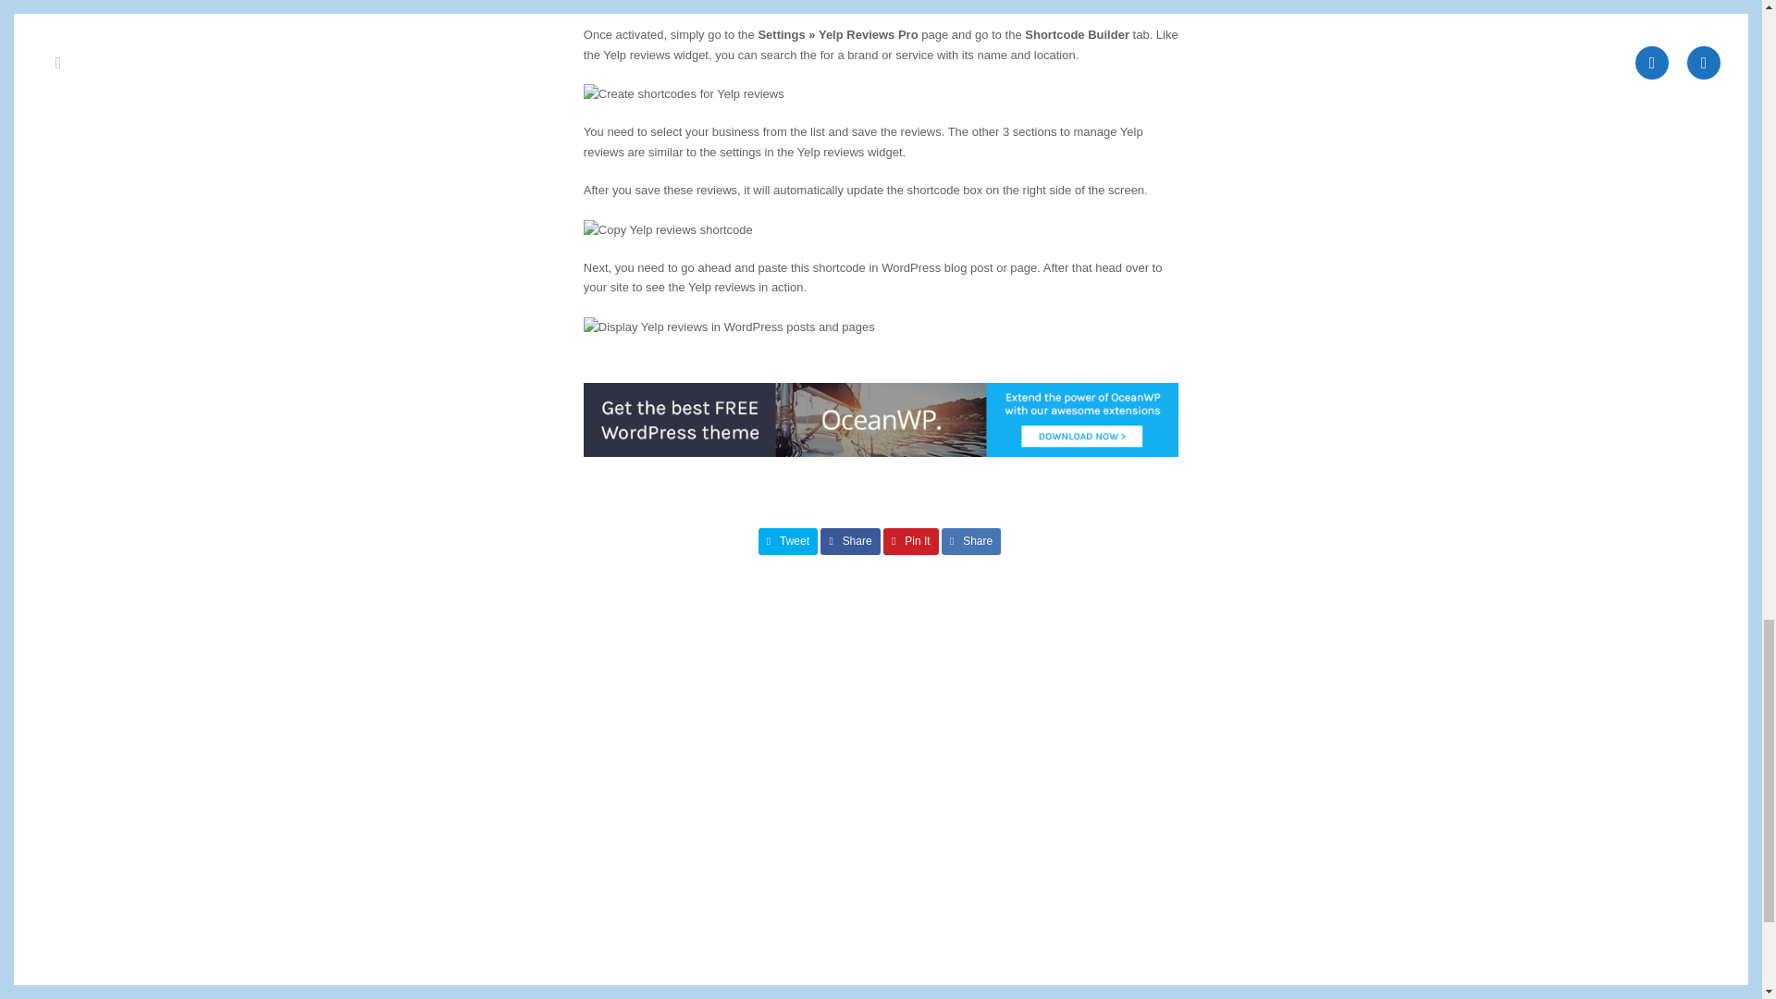 Image resolution: width=1776 pixels, height=999 pixels. What do you see at coordinates (851, 542) in the screenshot?
I see `Share` at bounding box center [851, 542].